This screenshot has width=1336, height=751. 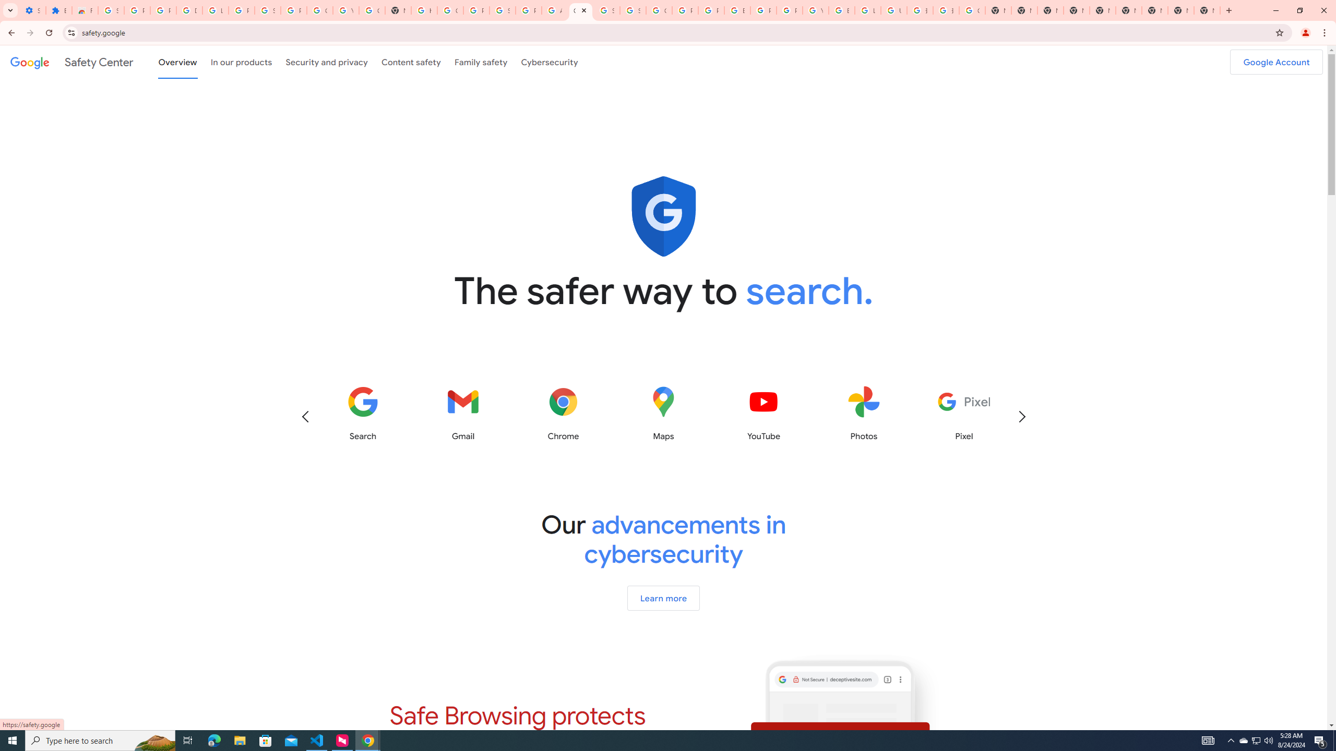 I want to click on Sign in - Google Accounts, so click(x=607, y=10).